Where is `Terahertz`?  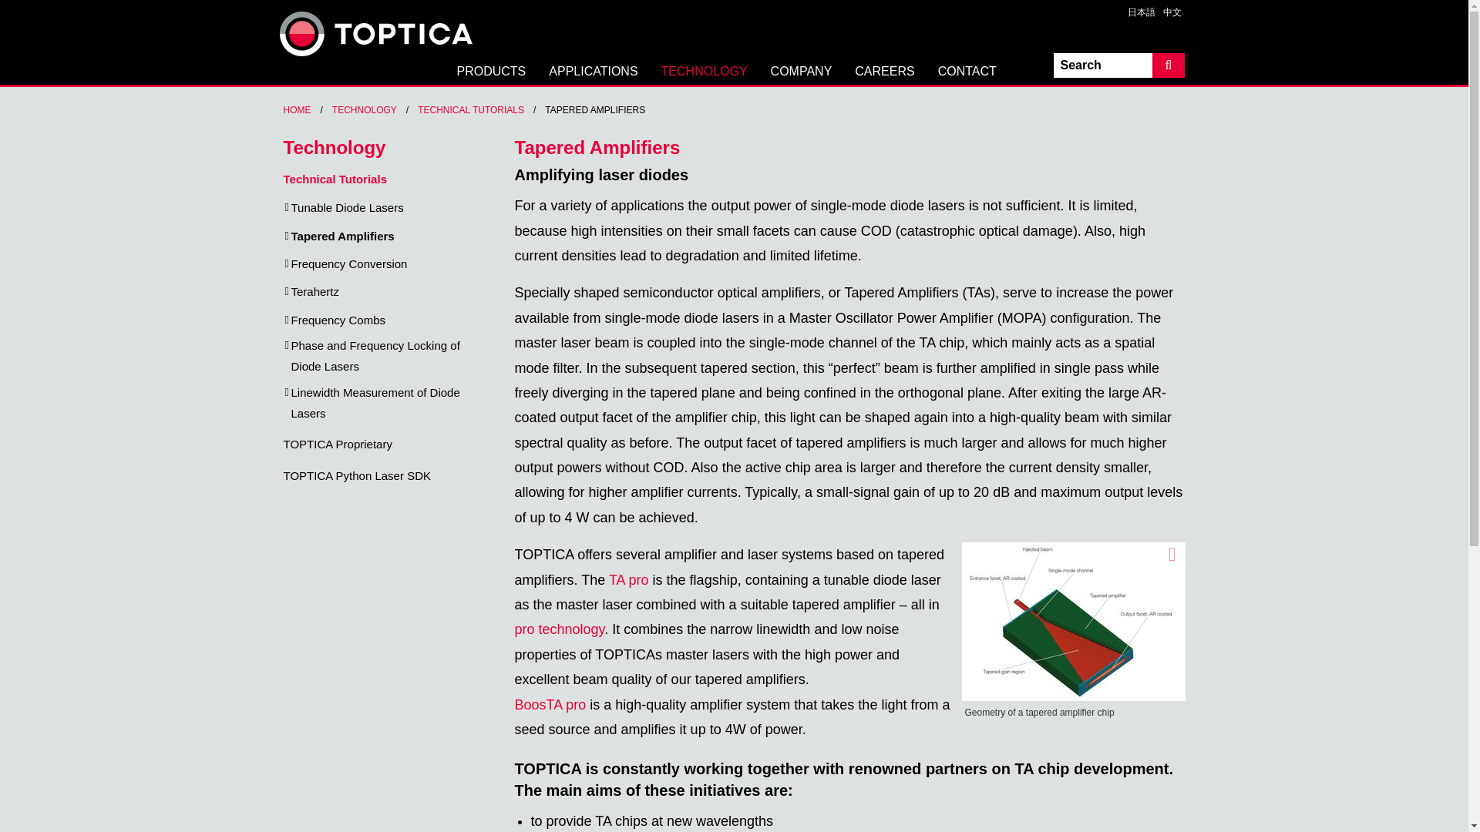 Terahertz is located at coordinates (316, 291).